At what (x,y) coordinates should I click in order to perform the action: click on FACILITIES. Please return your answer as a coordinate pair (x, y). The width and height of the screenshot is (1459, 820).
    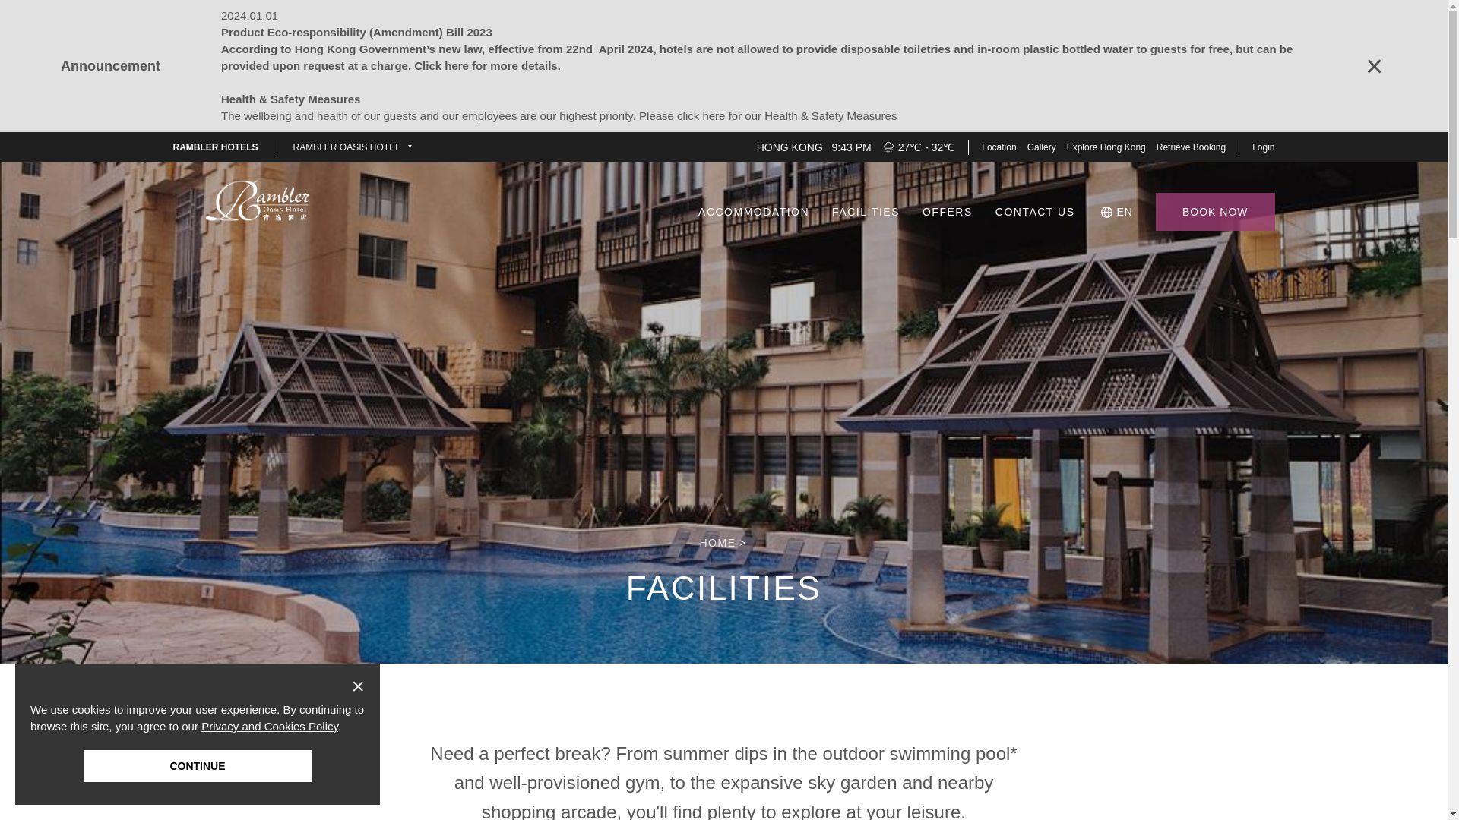
    Looking at the image, I should click on (865, 211).